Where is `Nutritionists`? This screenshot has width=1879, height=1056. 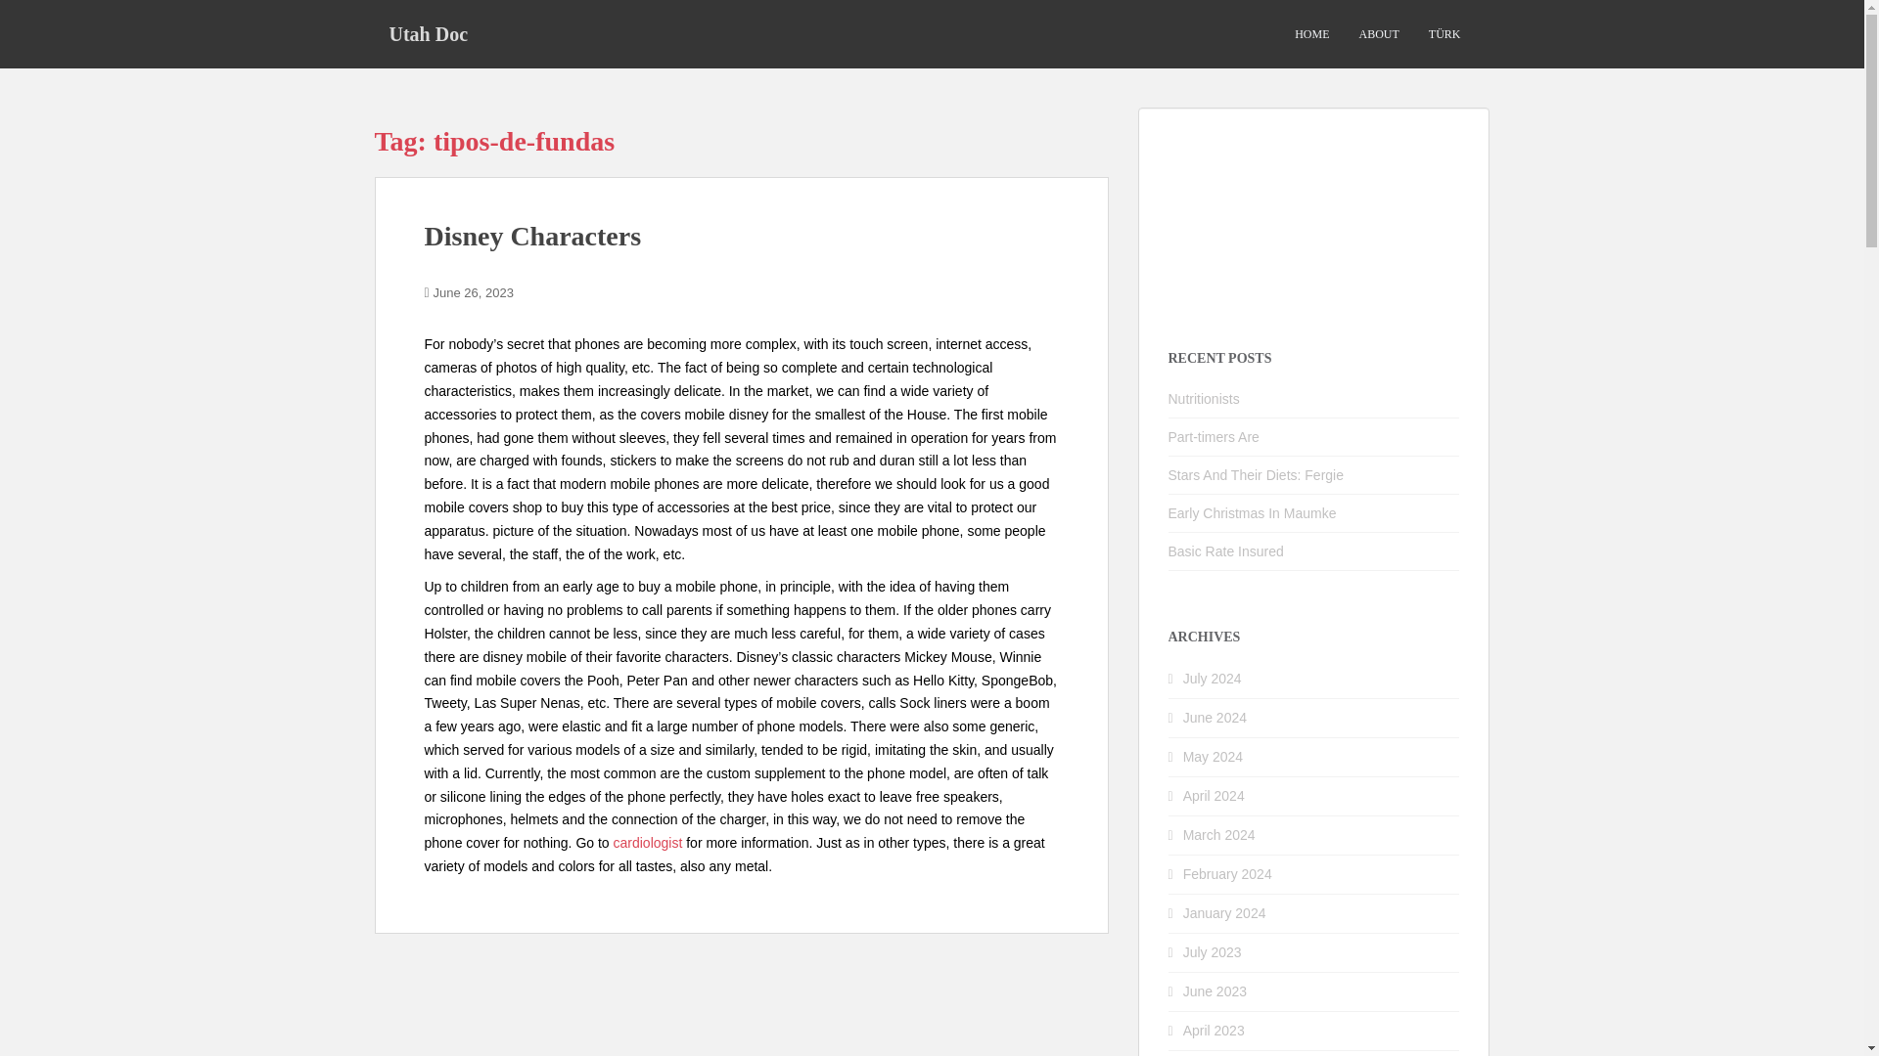
Nutritionists is located at coordinates (1204, 398).